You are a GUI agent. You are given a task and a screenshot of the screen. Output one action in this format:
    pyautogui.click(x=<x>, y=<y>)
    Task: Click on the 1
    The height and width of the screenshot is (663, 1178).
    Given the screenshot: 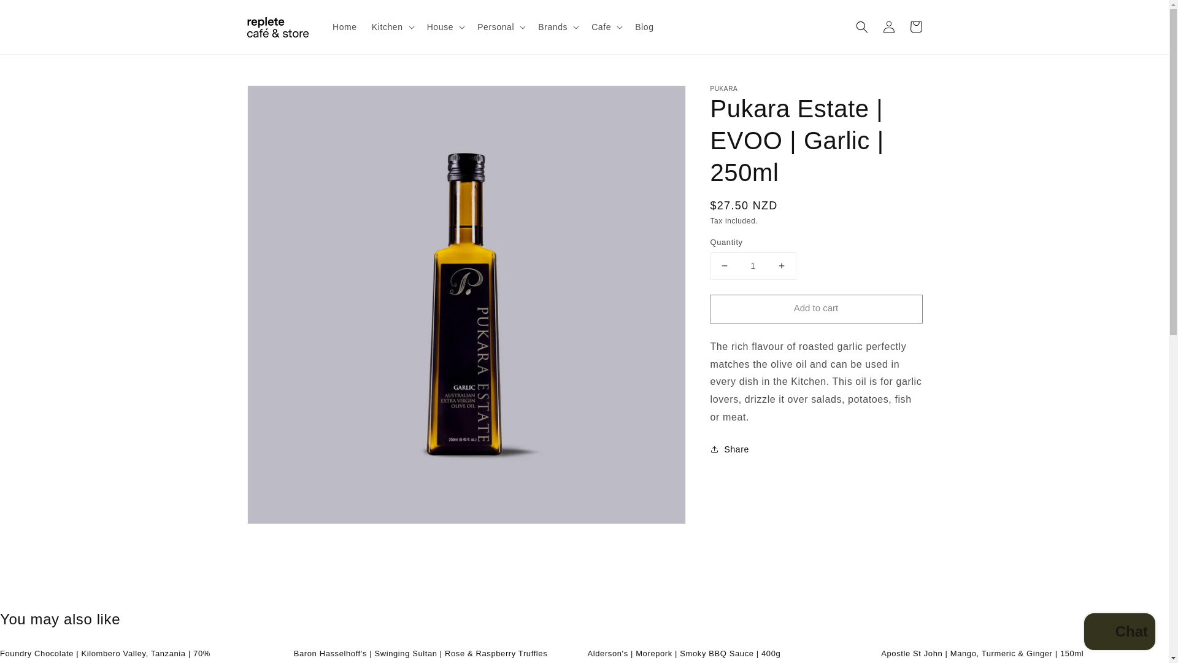 What is the action you would take?
    pyautogui.click(x=753, y=265)
    